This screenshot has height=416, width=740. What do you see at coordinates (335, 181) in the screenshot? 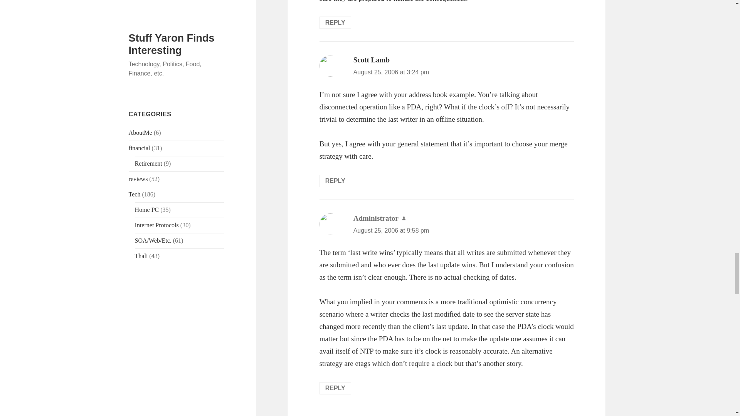
I see `REPLY` at bounding box center [335, 181].